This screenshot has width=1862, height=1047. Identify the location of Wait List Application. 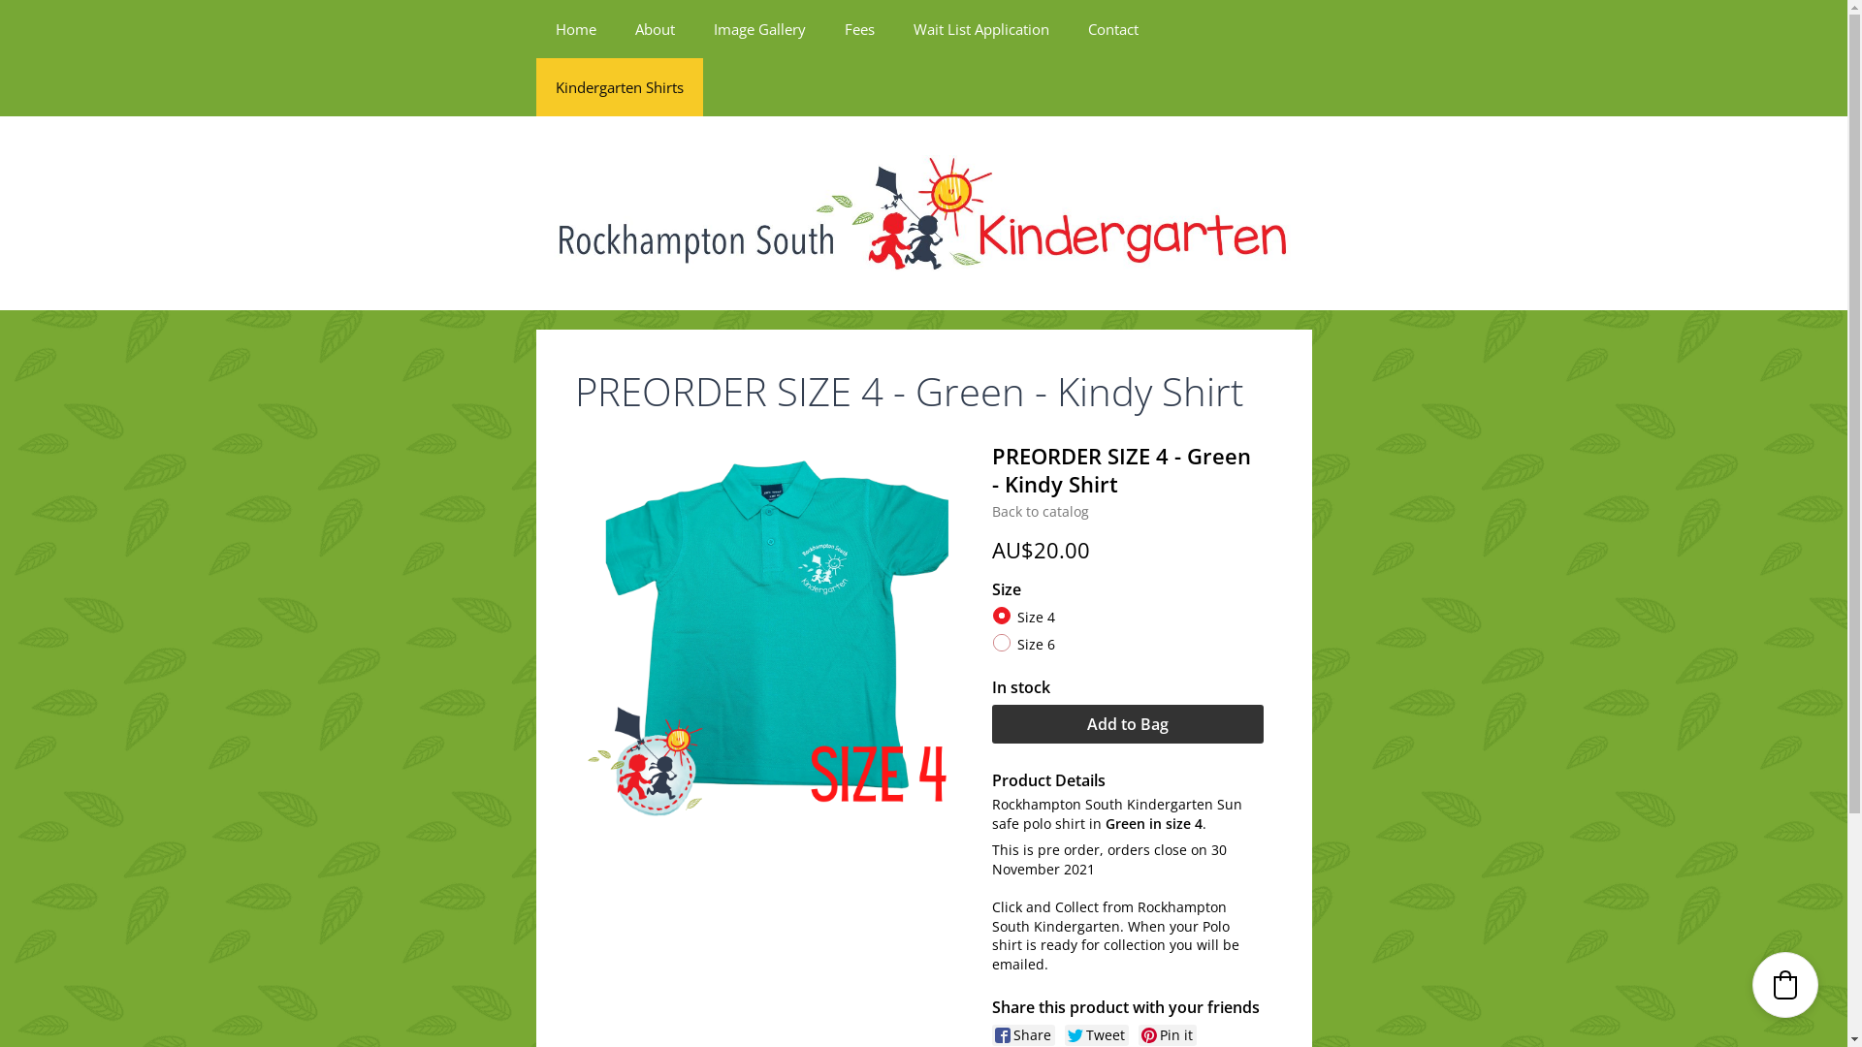
(981, 29).